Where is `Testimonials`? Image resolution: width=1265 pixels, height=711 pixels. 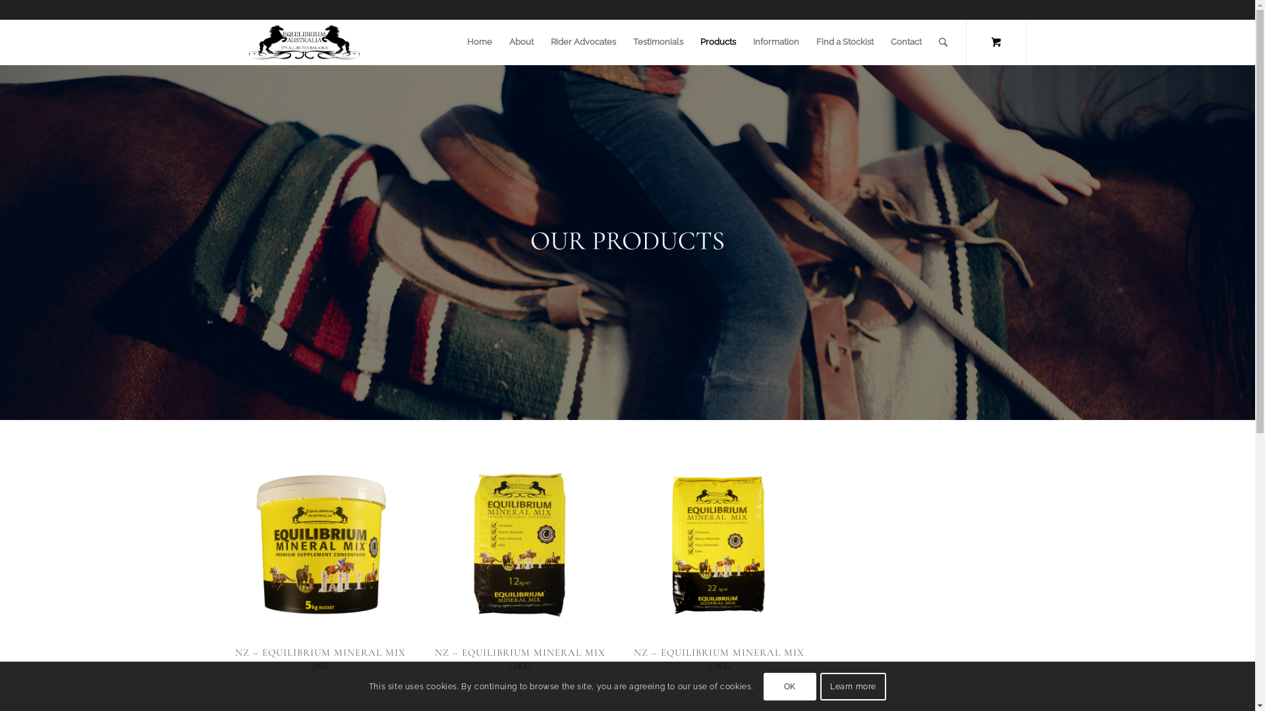 Testimonials is located at coordinates (658, 42).